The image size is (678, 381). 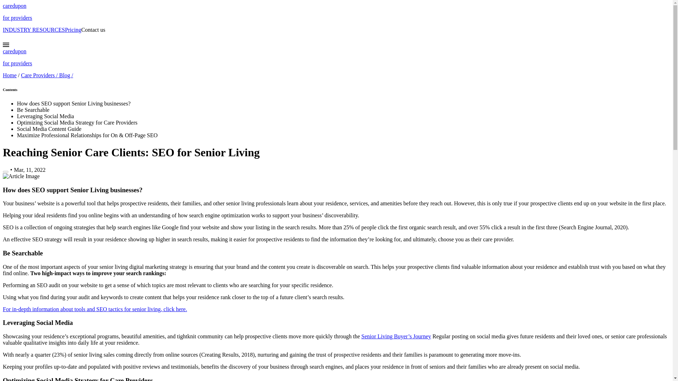 What do you see at coordinates (73, 30) in the screenshot?
I see `Pricing` at bounding box center [73, 30].